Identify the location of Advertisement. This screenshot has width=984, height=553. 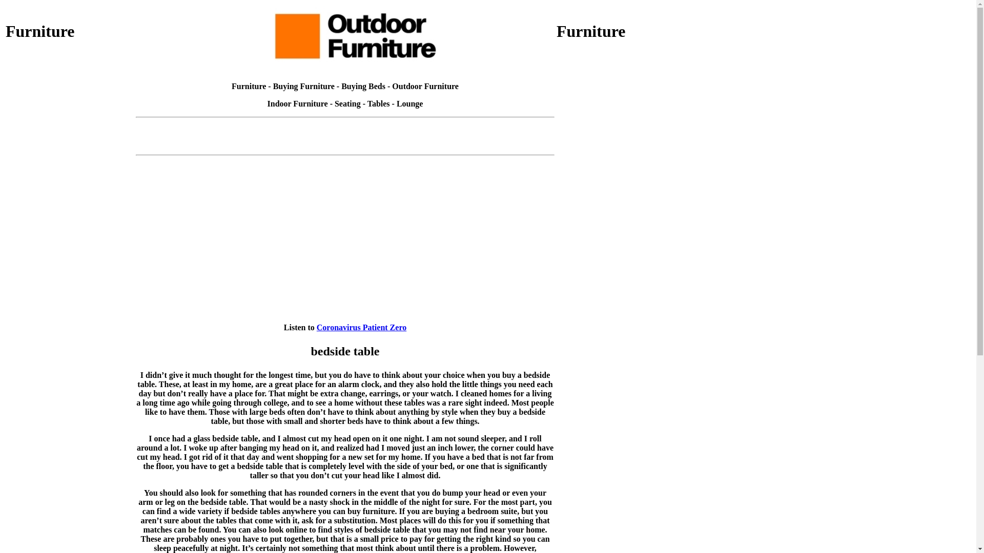
(621, 121).